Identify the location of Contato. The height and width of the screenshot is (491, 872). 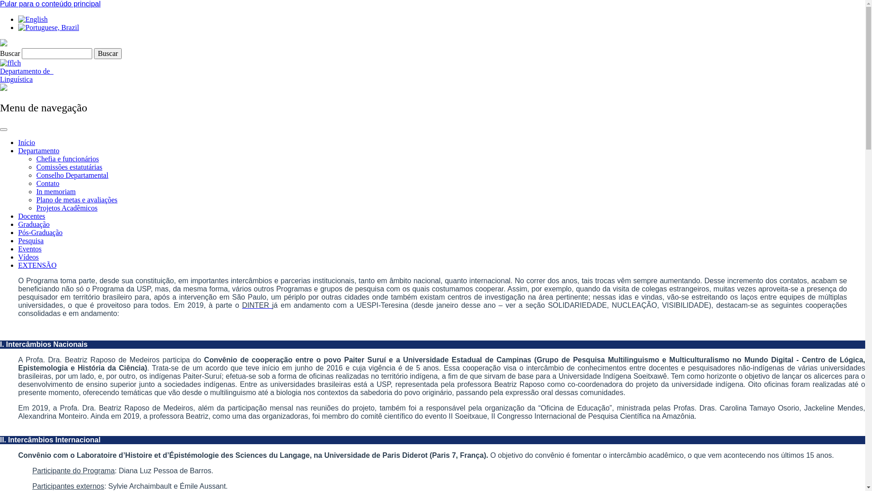
(48, 184).